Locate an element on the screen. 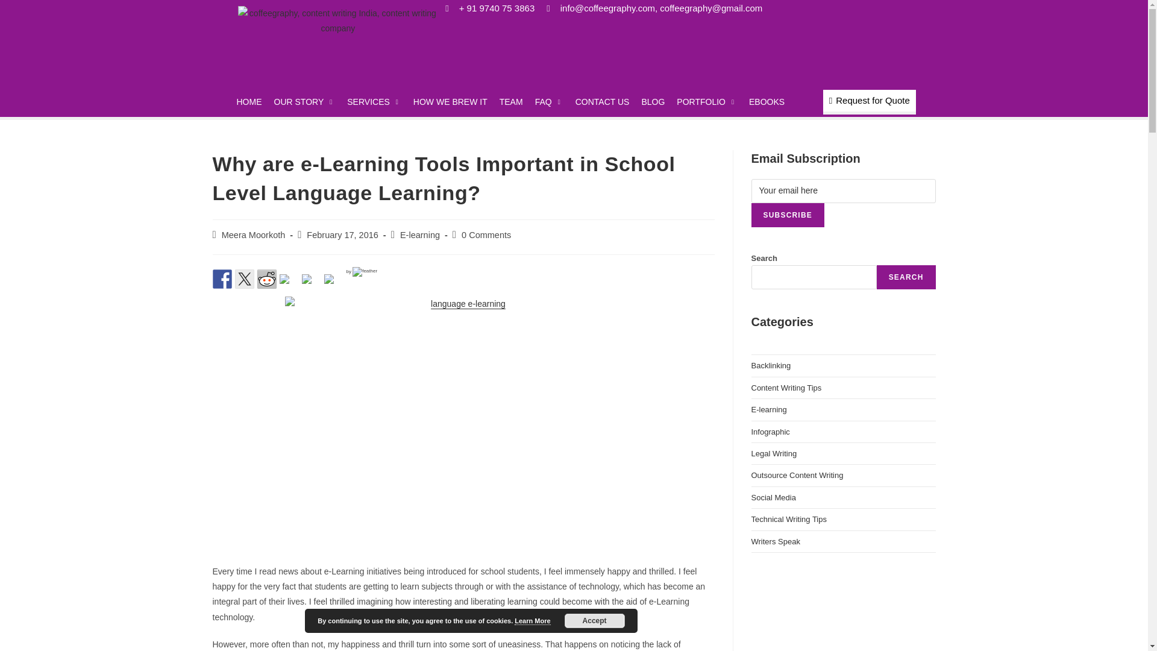 The height and width of the screenshot is (651, 1157). Your email here is located at coordinates (842, 190).